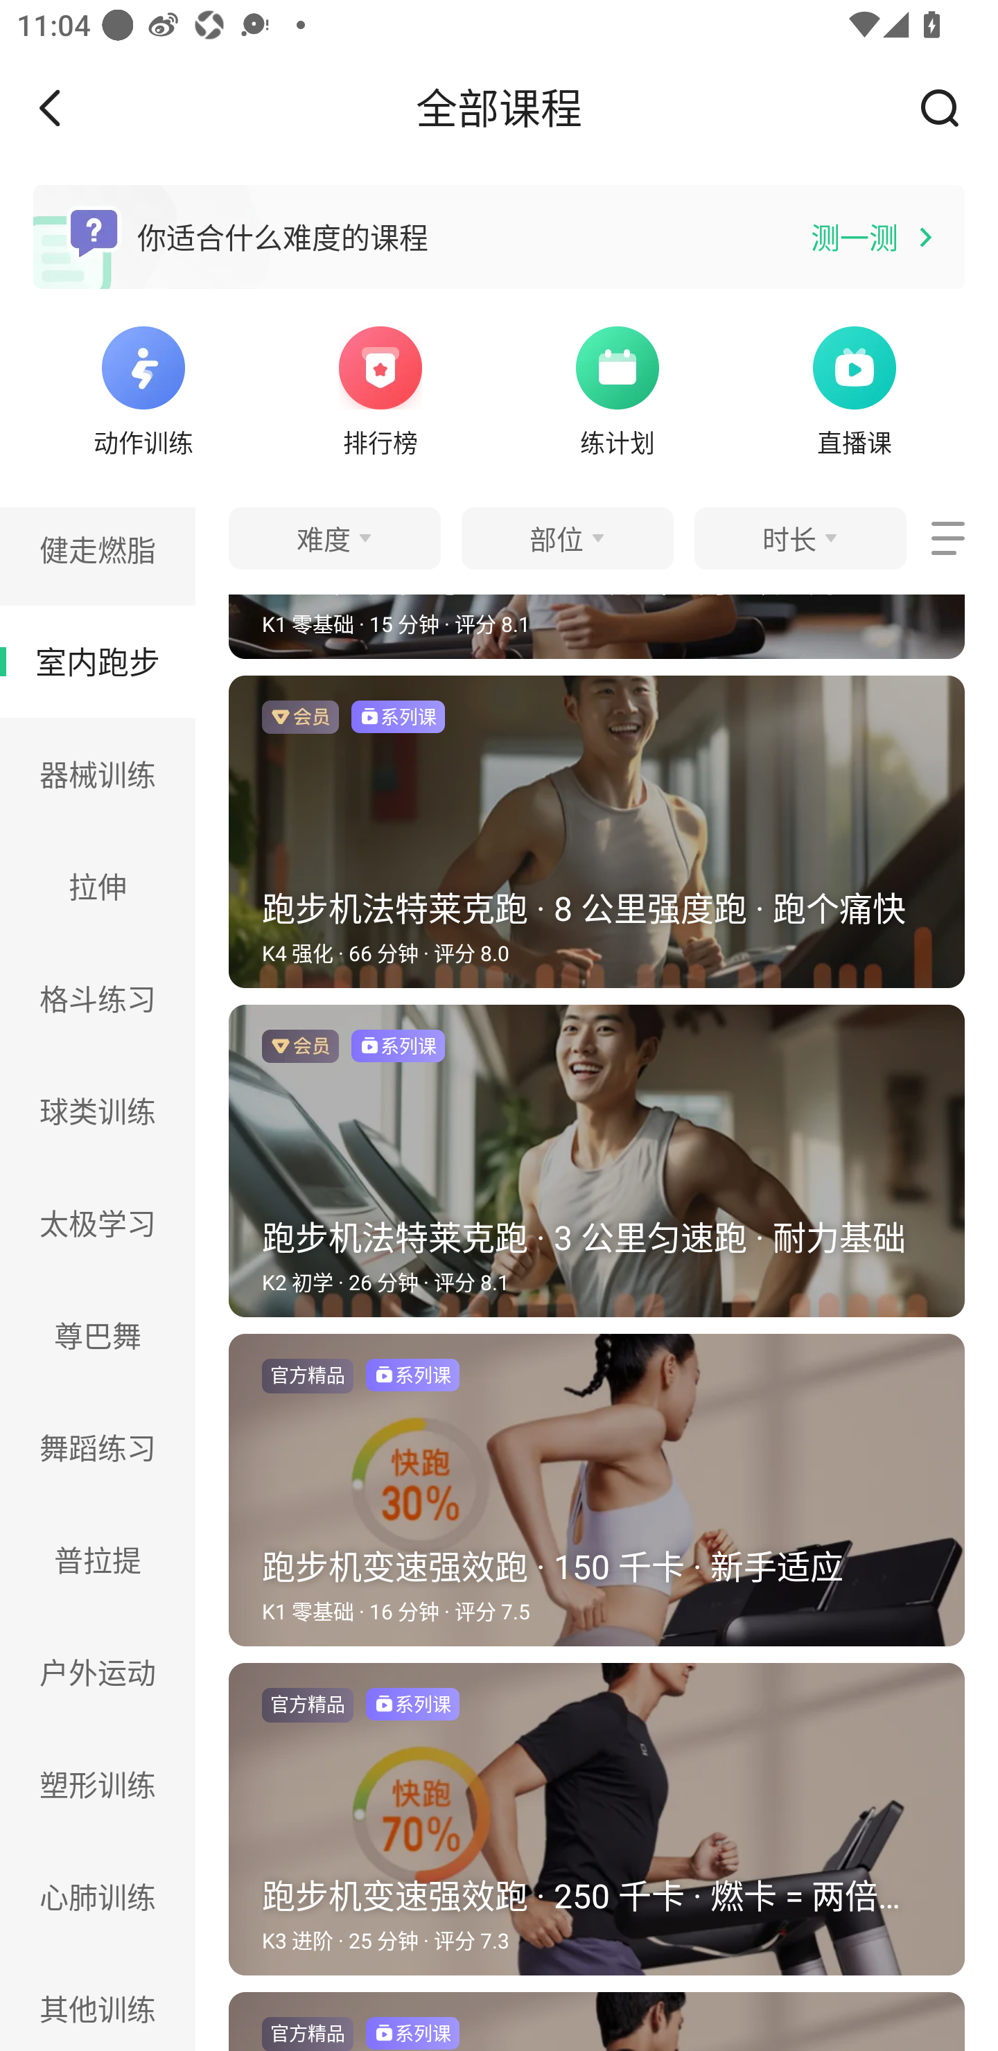 The image size is (998, 2051). Describe the element at coordinates (800, 538) in the screenshot. I see `时长` at that location.